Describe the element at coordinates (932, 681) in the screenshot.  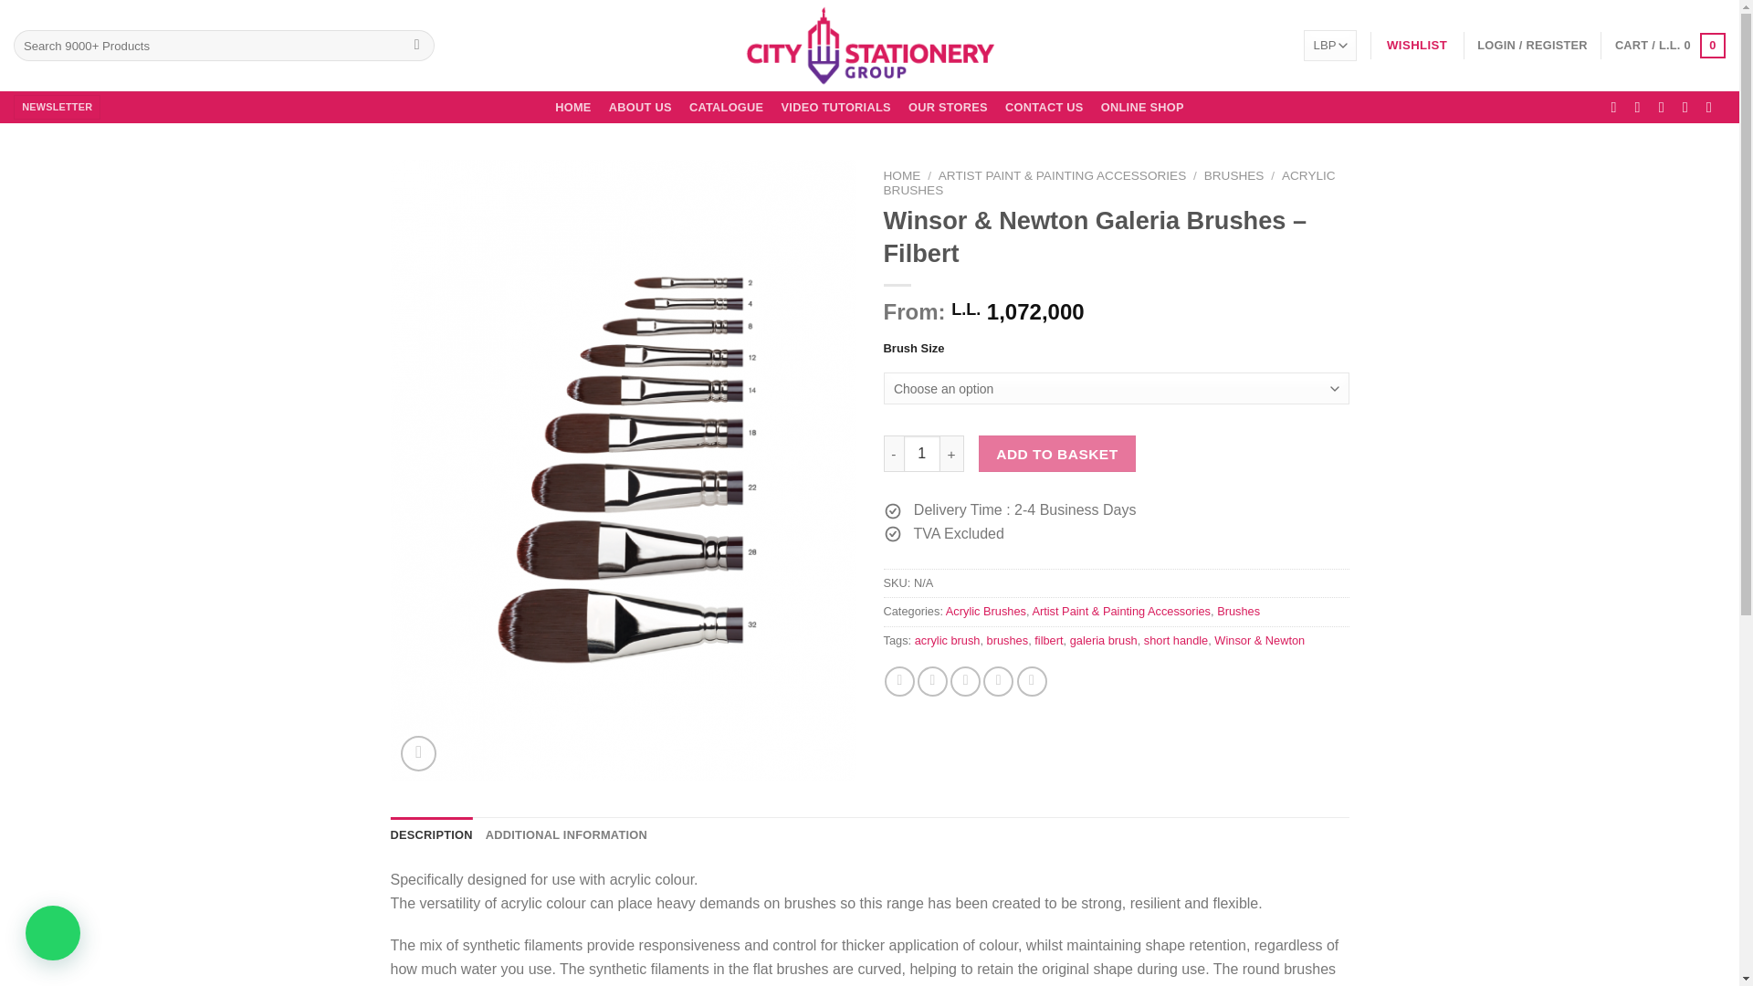
I see `Share on Twitter` at that location.